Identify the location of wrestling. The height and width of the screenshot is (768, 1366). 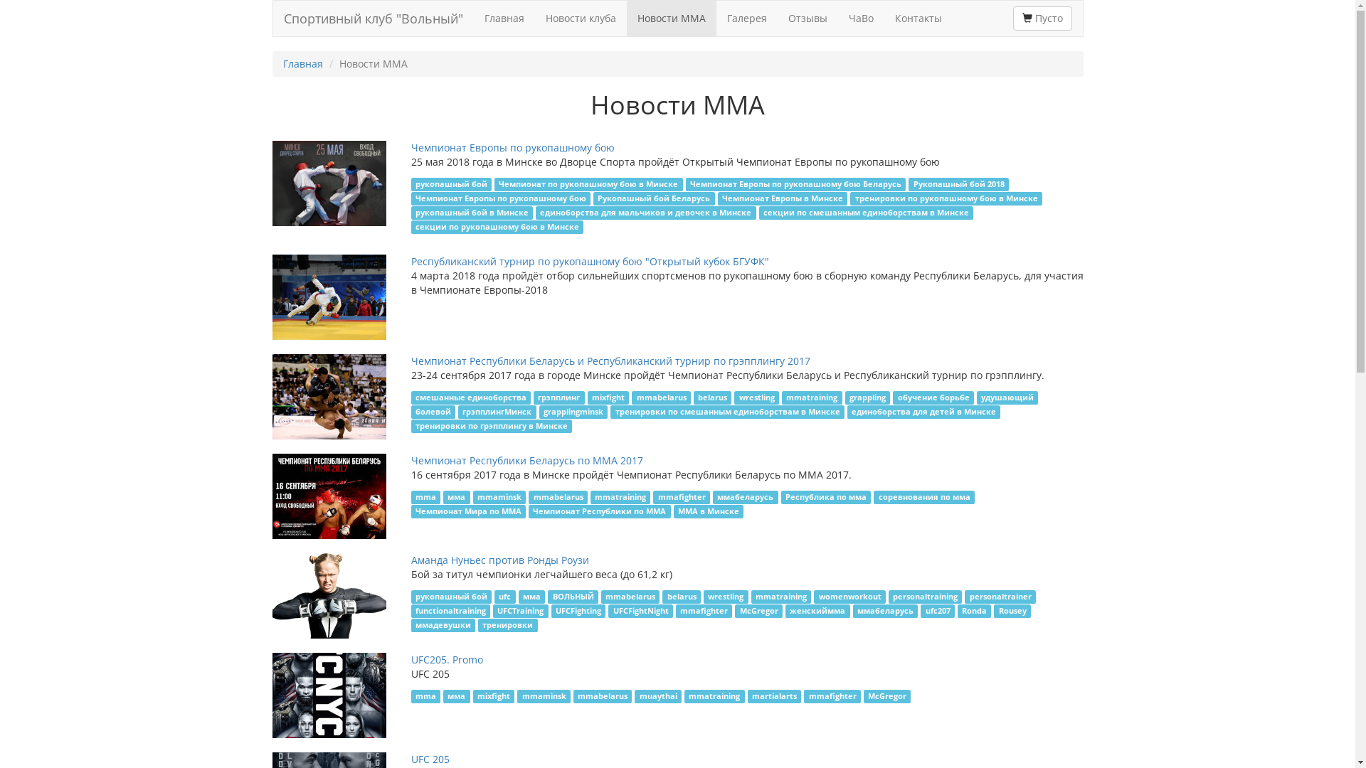
(757, 398).